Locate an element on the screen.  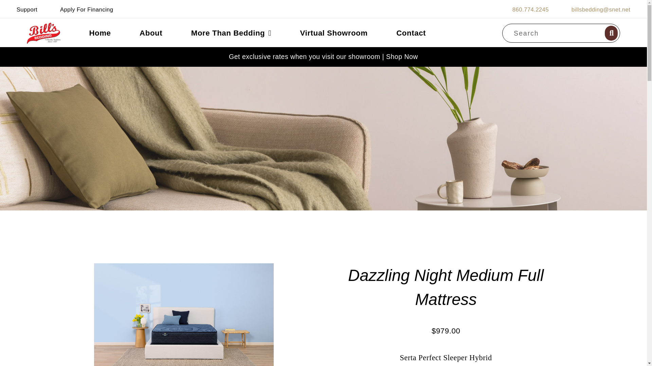
Shop Now is located at coordinates (402, 56).